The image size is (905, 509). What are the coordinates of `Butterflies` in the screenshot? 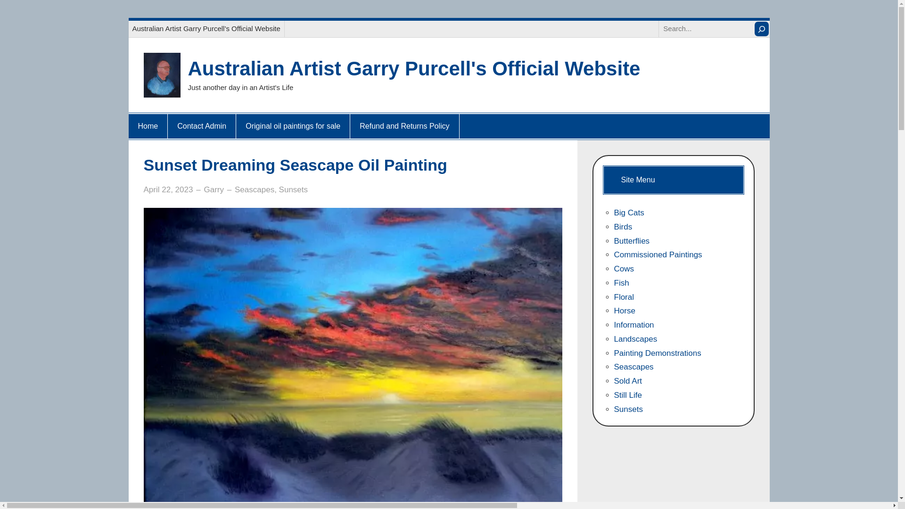 It's located at (632, 241).